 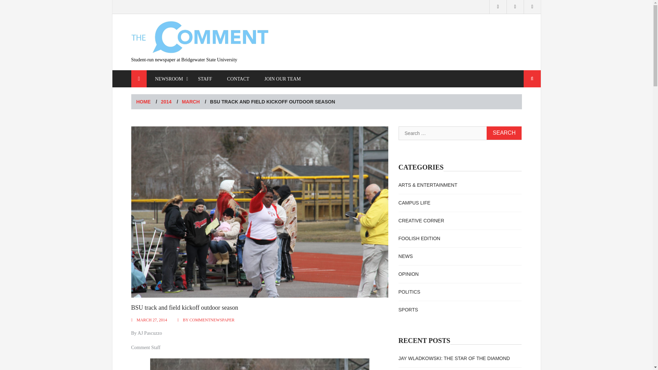 What do you see at coordinates (504, 133) in the screenshot?
I see `Search` at bounding box center [504, 133].